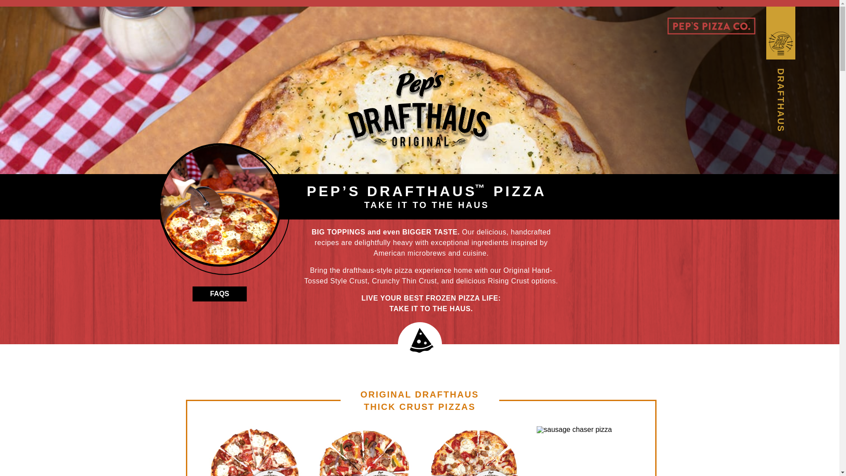 This screenshot has width=846, height=476. Describe the element at coordinates (219, 205) in the screenshot. I see `drafthaus-callout-pizza-group-2` at that location.